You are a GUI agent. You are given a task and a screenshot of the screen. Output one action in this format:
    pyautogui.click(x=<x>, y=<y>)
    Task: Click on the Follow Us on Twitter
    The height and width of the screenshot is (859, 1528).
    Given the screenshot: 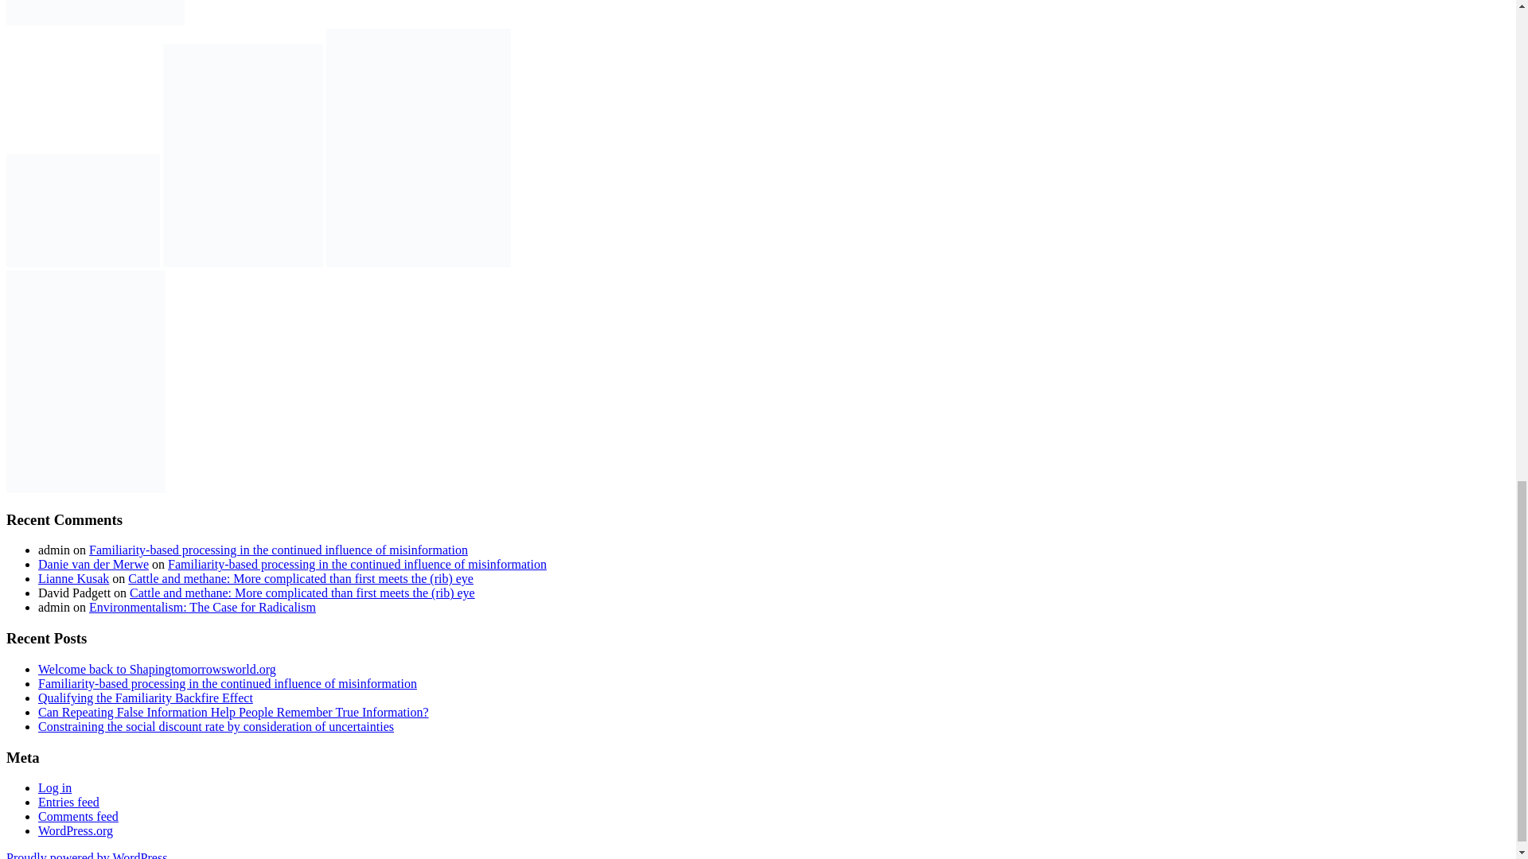 What is the action you would take?
    pyautogui.click(x=45, y=13)
    